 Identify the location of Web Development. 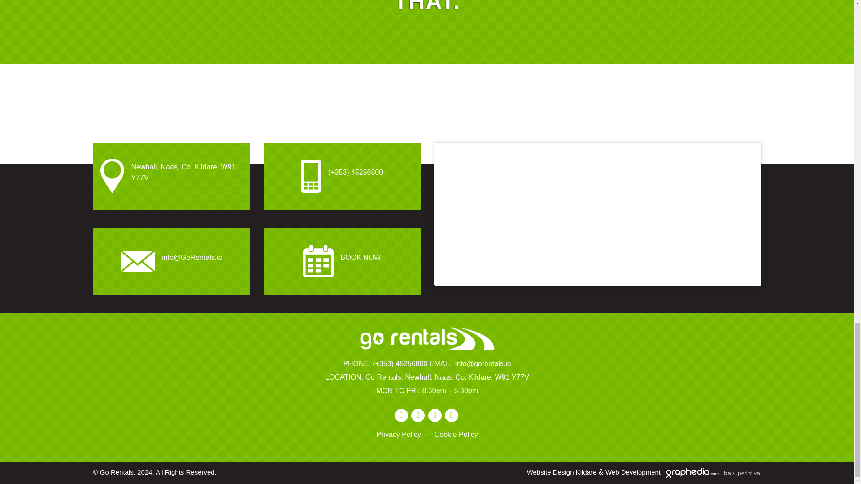
(632, 472).